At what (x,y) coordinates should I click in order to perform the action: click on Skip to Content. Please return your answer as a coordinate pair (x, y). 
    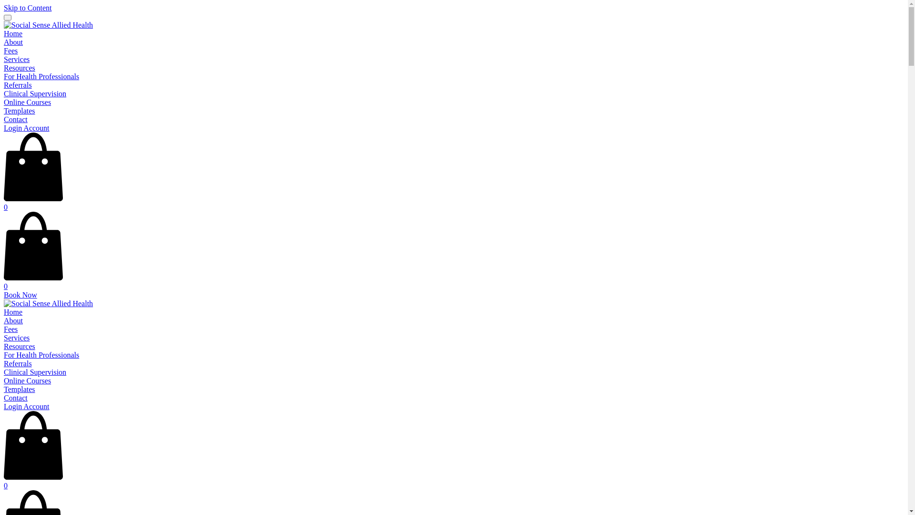
    Looking at the image, I should click on (28, 8).